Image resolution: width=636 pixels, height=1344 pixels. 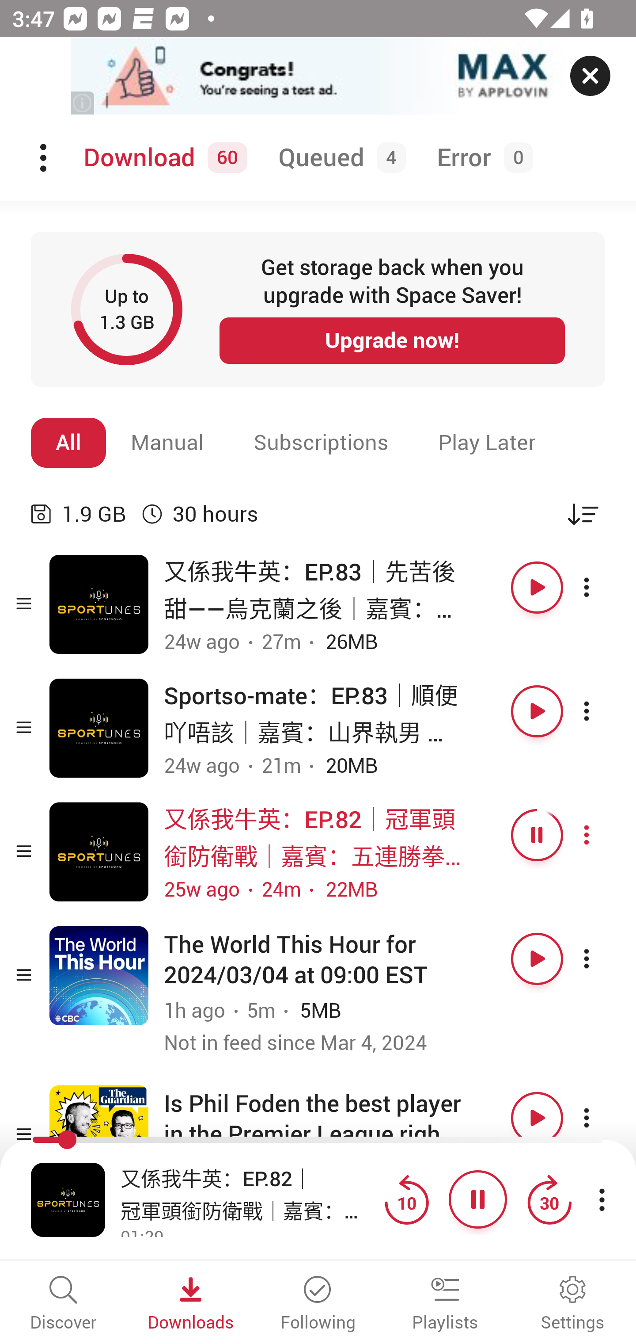 I want to click on Open series Sportunes HK, so click(x=99, y=729).